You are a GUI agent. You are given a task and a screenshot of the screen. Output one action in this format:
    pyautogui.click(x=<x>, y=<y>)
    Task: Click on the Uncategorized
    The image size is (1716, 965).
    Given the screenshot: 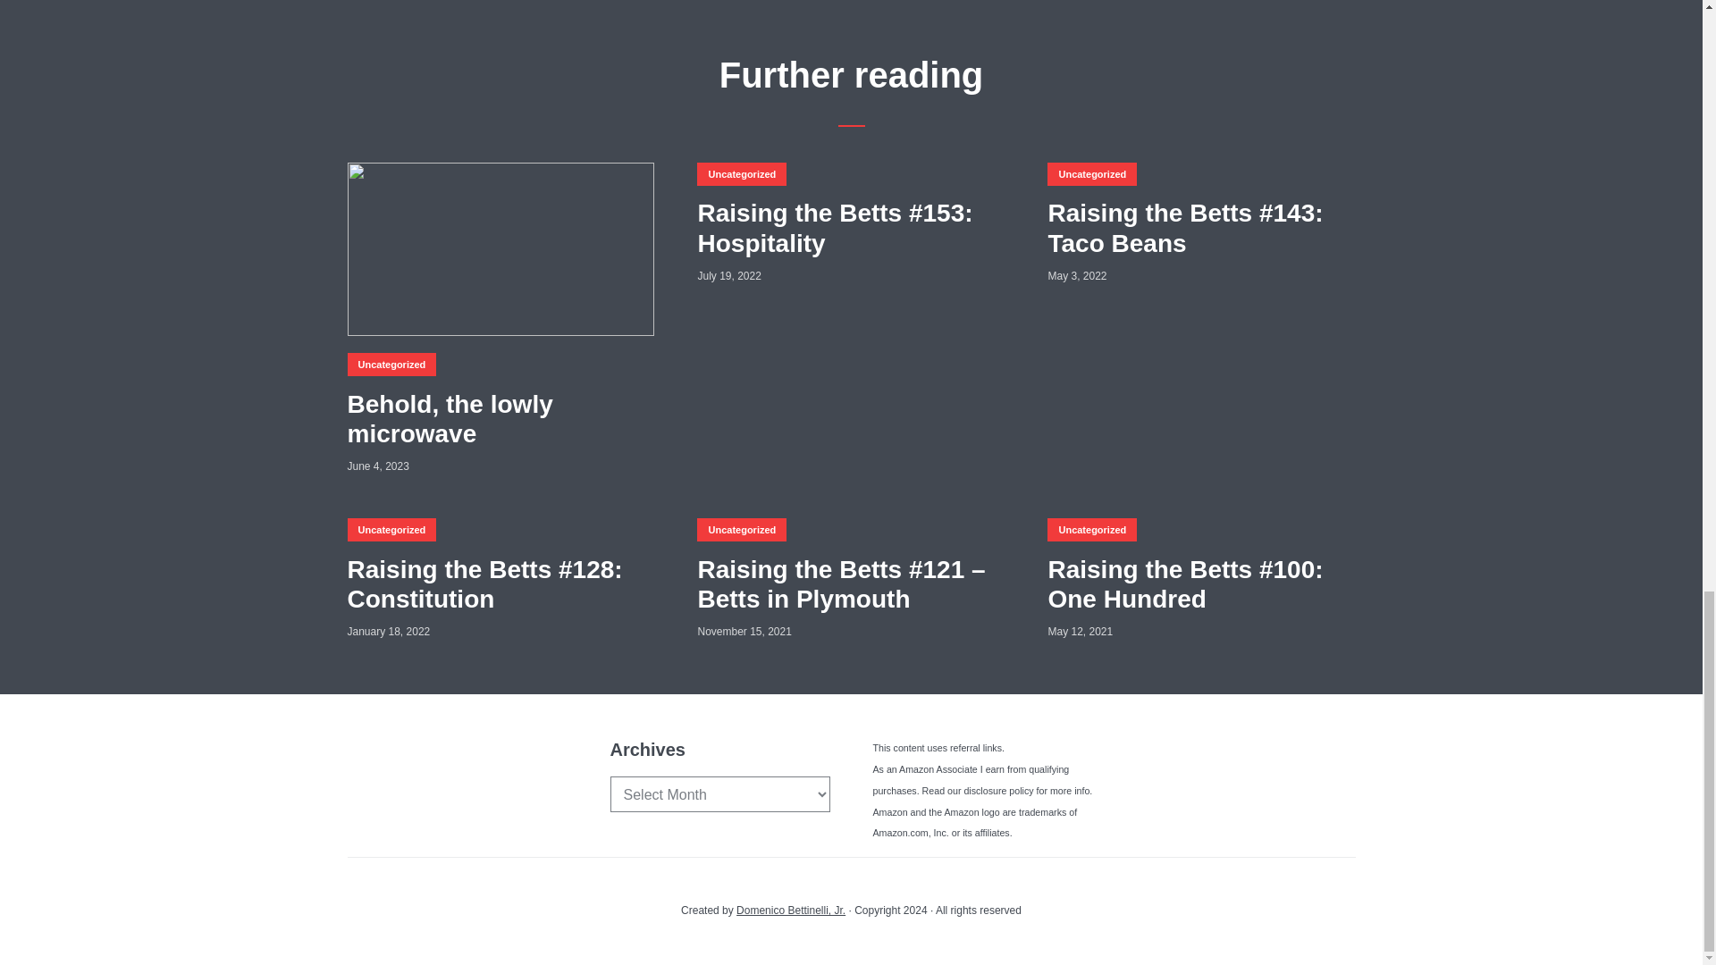 What is the action you would take?
    pyautogui.click(x=741, y=174)
    